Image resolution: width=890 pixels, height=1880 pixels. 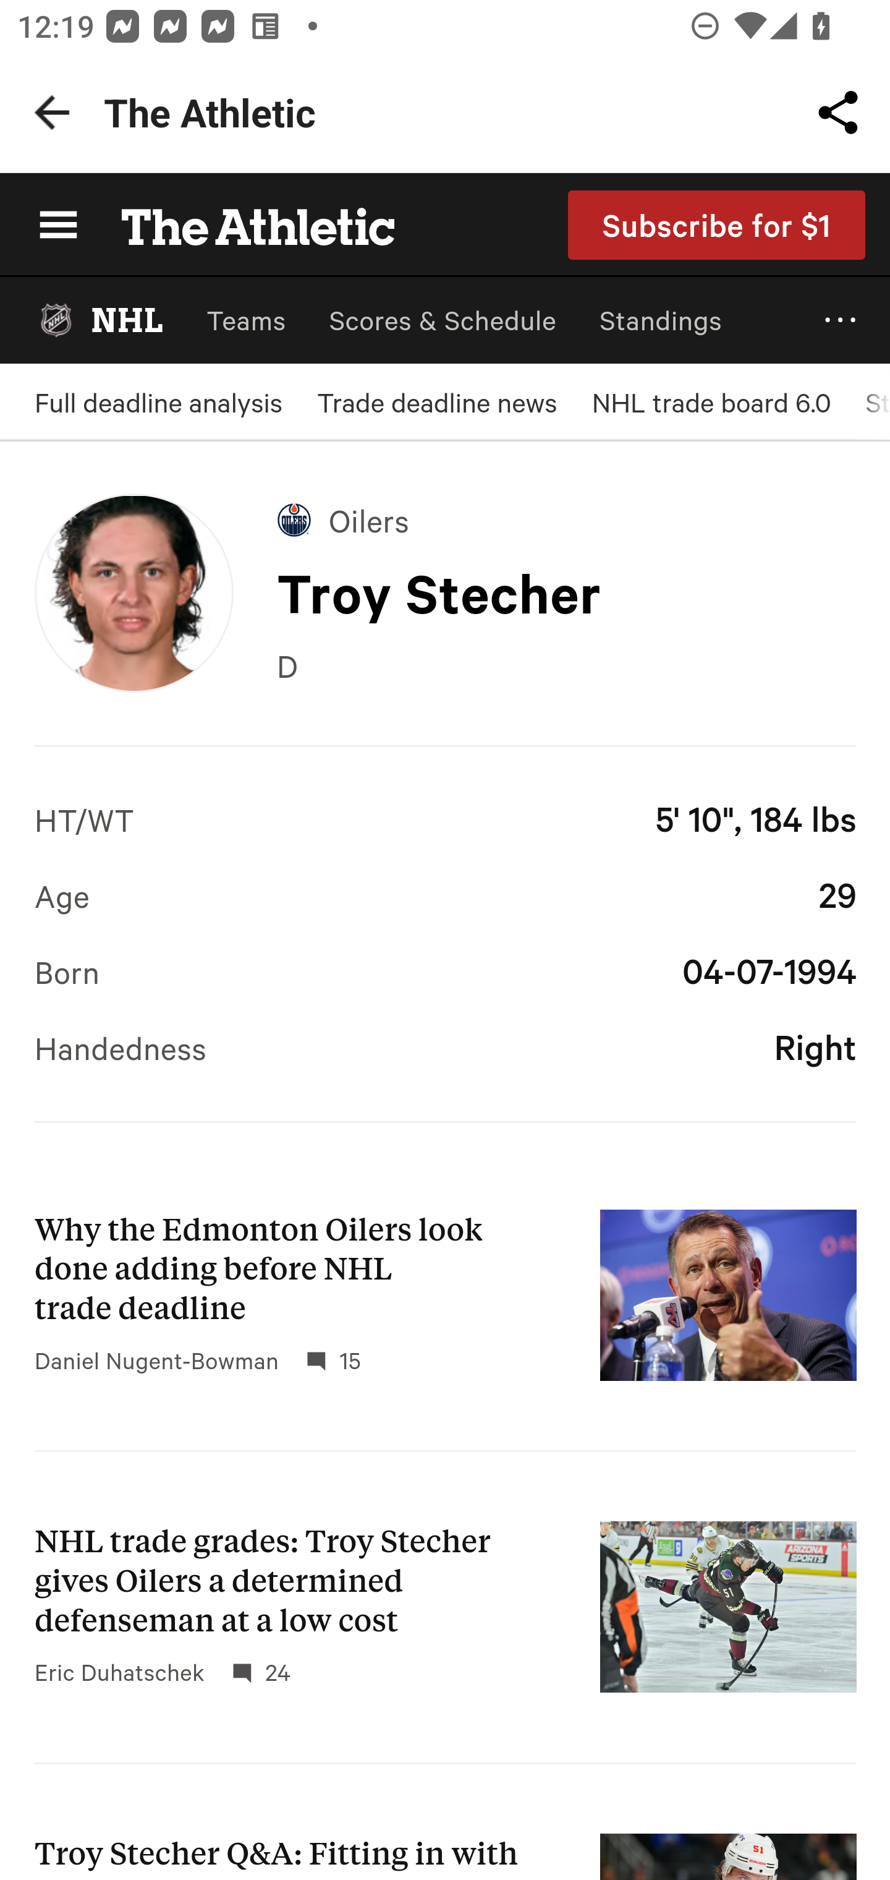 What do you see at coordinates (445, 986) in the screenshot?
I see `Champions League` at bounding box center [445, 986].